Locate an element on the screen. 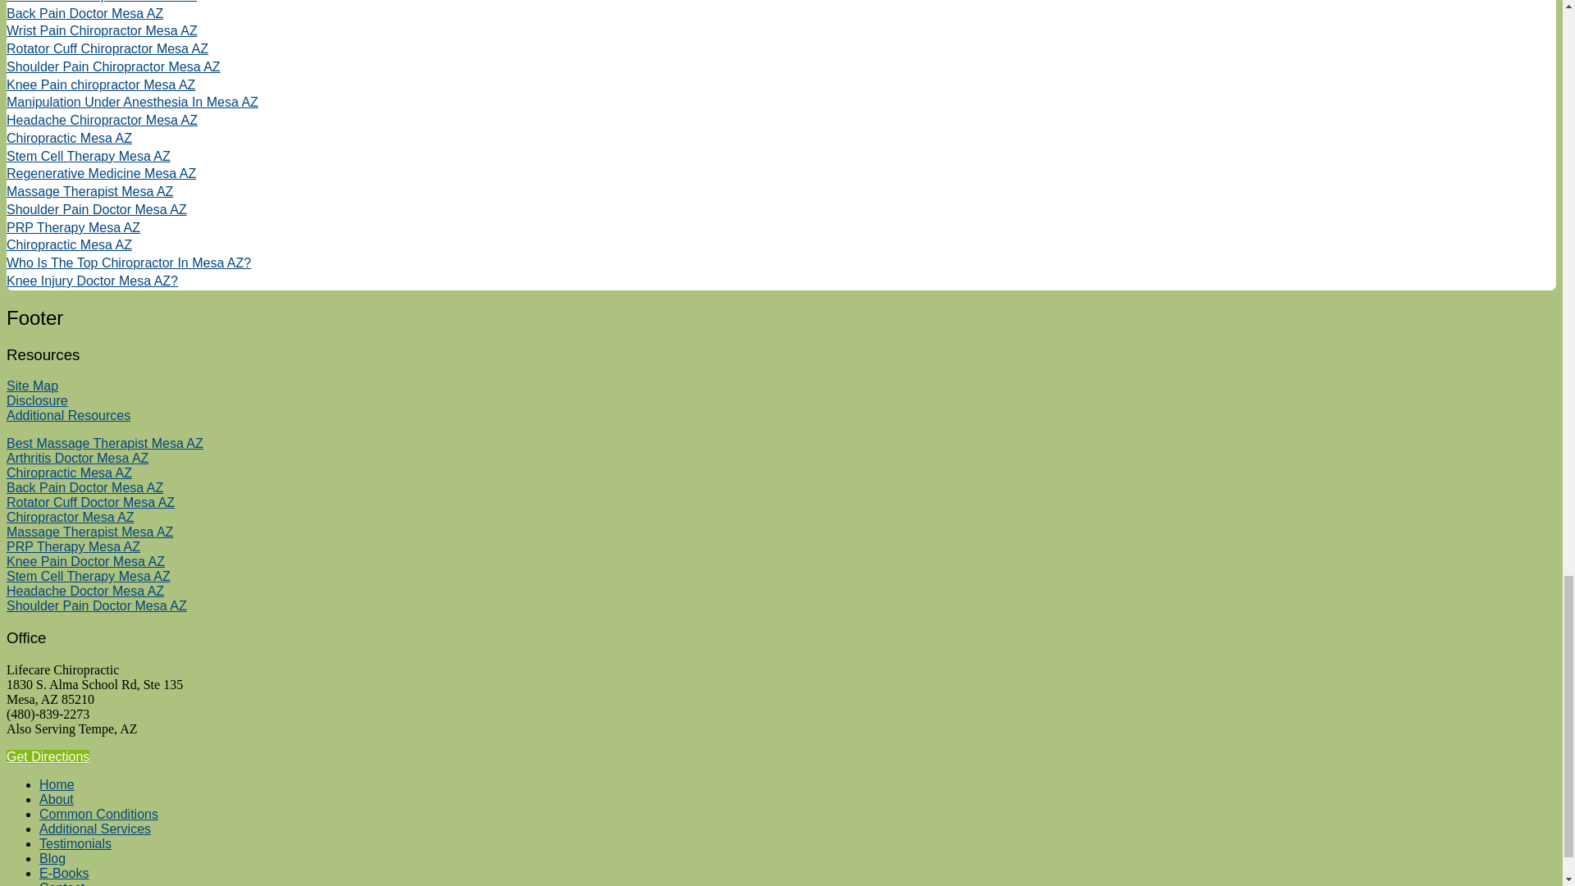  Lifecare Chiropractic Home is located at coordinates (57, 784).